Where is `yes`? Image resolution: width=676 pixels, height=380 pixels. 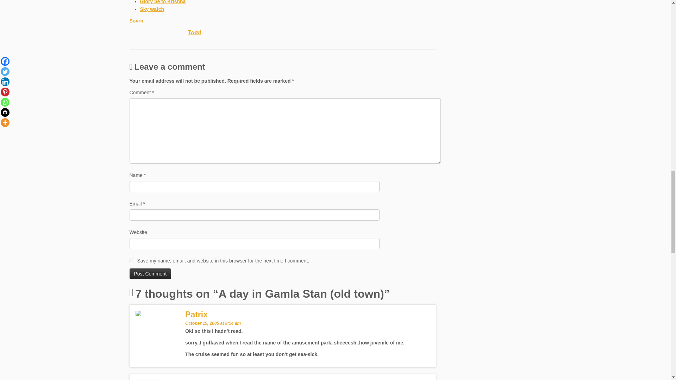
yes is located at coordinates (132, 261).